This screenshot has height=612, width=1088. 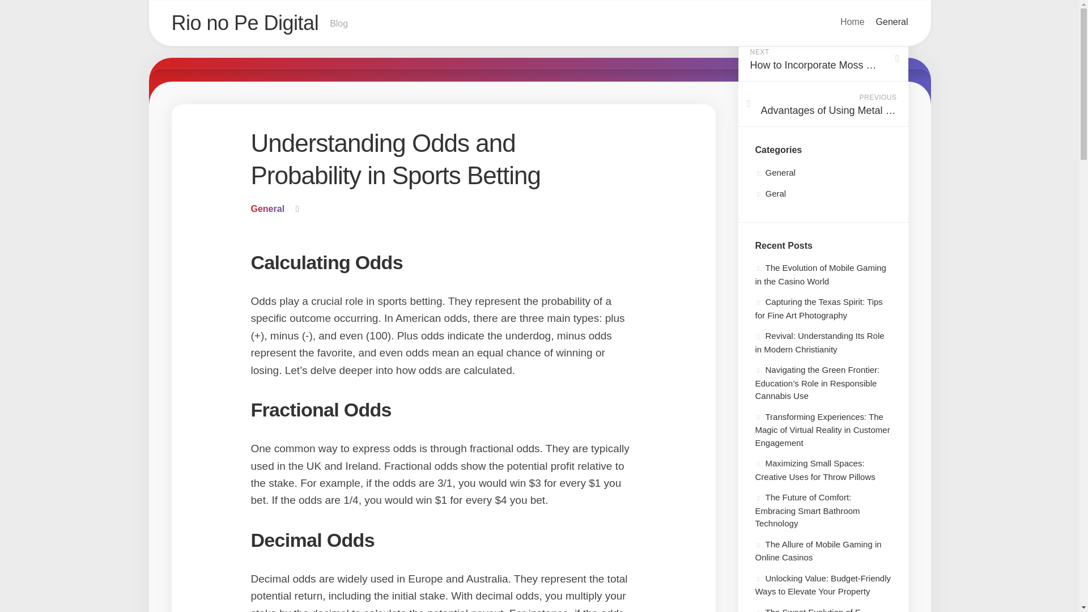 What do you see at coordinates (815, 469) in the screenshot?
I see `Maximizing Small Spaces: Creative Uses for Throw Pillows` at bounding box center [815, 469].